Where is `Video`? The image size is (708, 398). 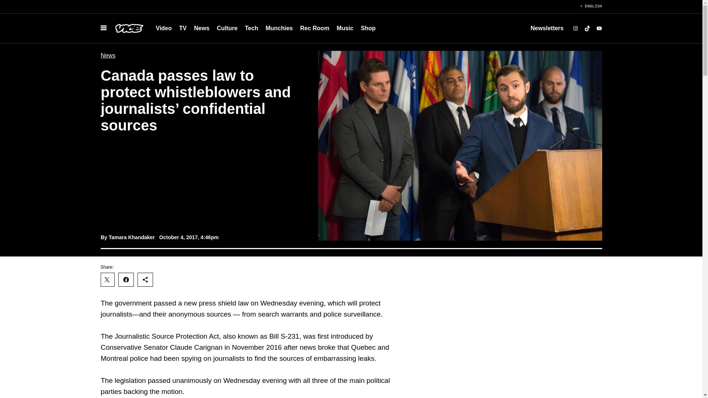 Video is located at coordinates (163, 28).